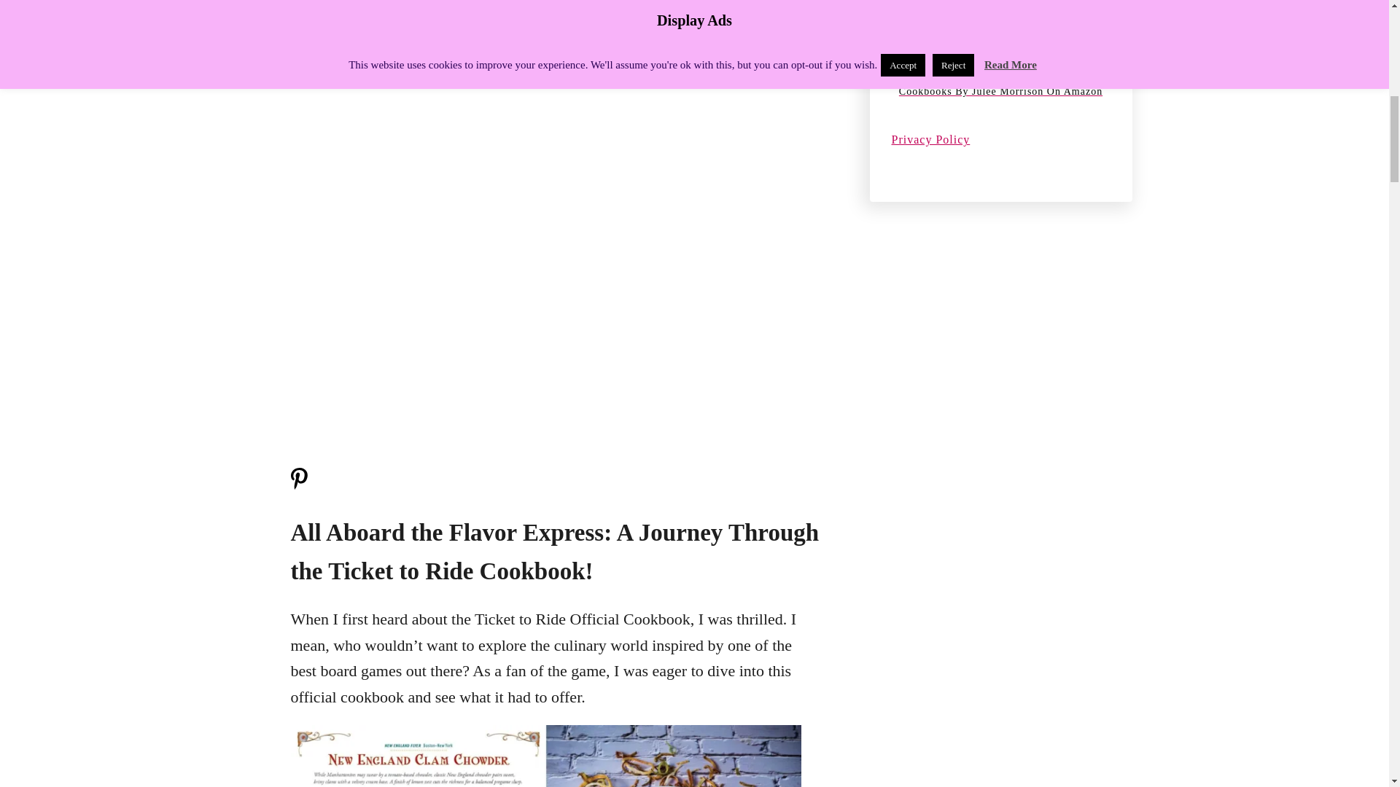  I want to click on Pin Me!, so click(297, 485).